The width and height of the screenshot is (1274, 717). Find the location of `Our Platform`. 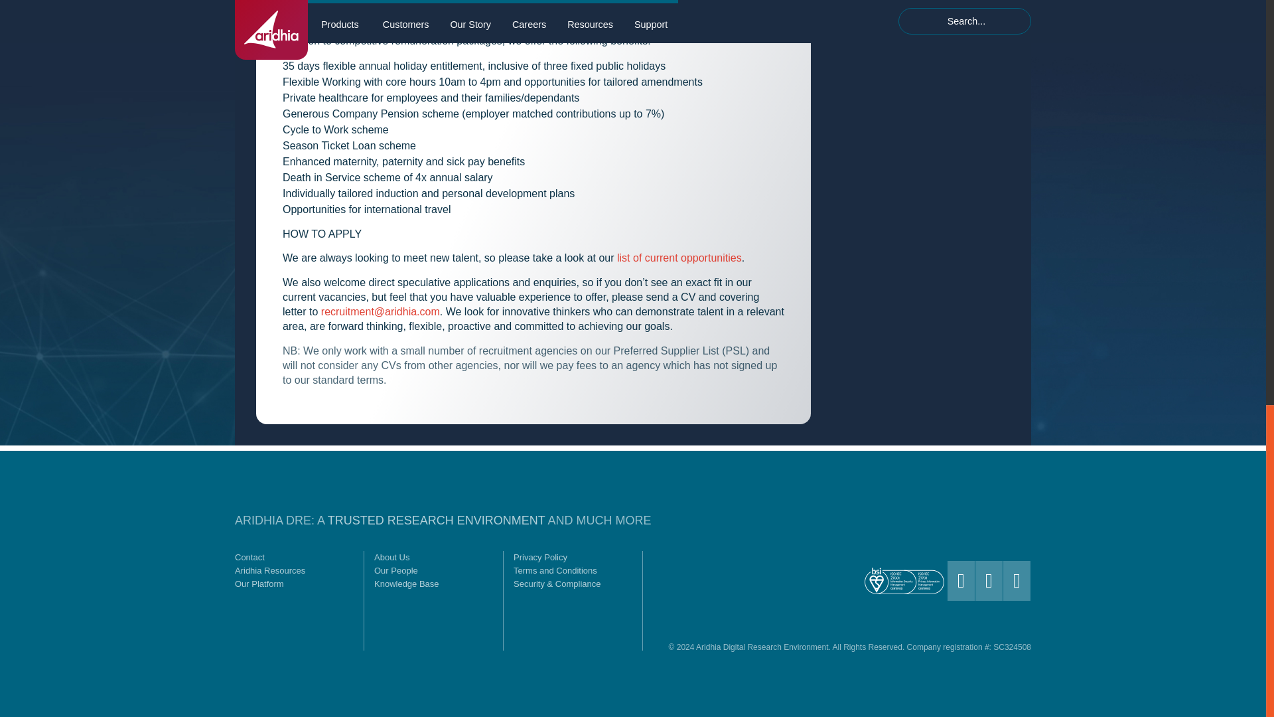

Our Platform is located at coordinates (294, 584).